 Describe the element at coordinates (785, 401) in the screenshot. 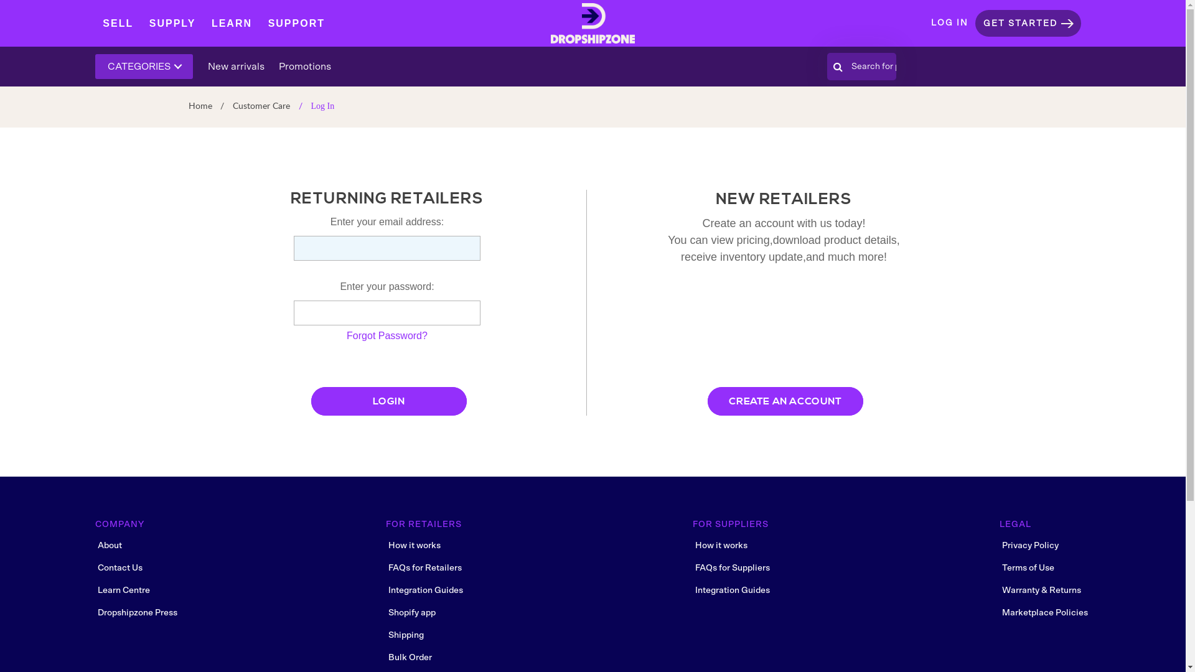

I see `CREATE AN ACCOUNT` at that location.